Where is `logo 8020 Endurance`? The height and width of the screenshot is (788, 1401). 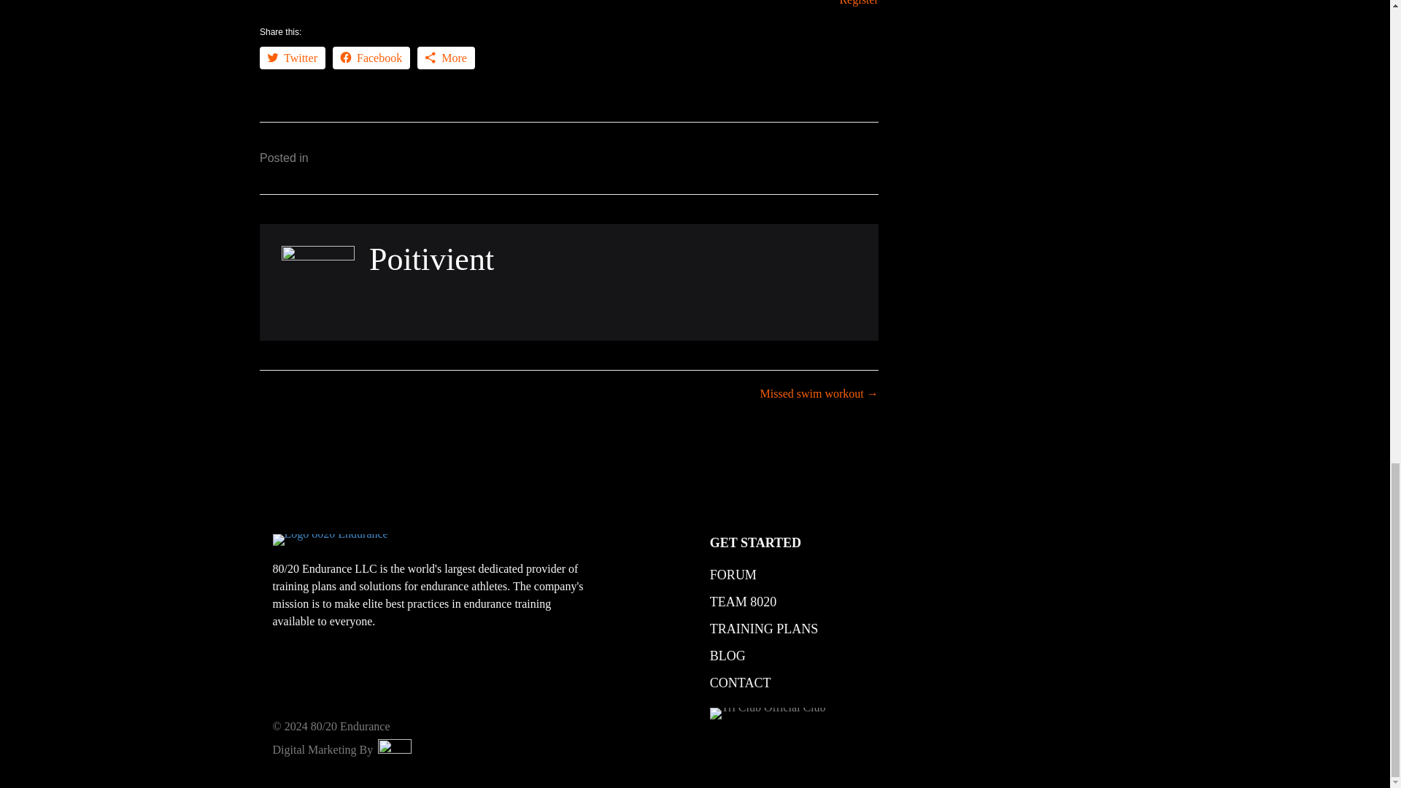
logo 8020 Endurance is located at coordinates (330, 540).